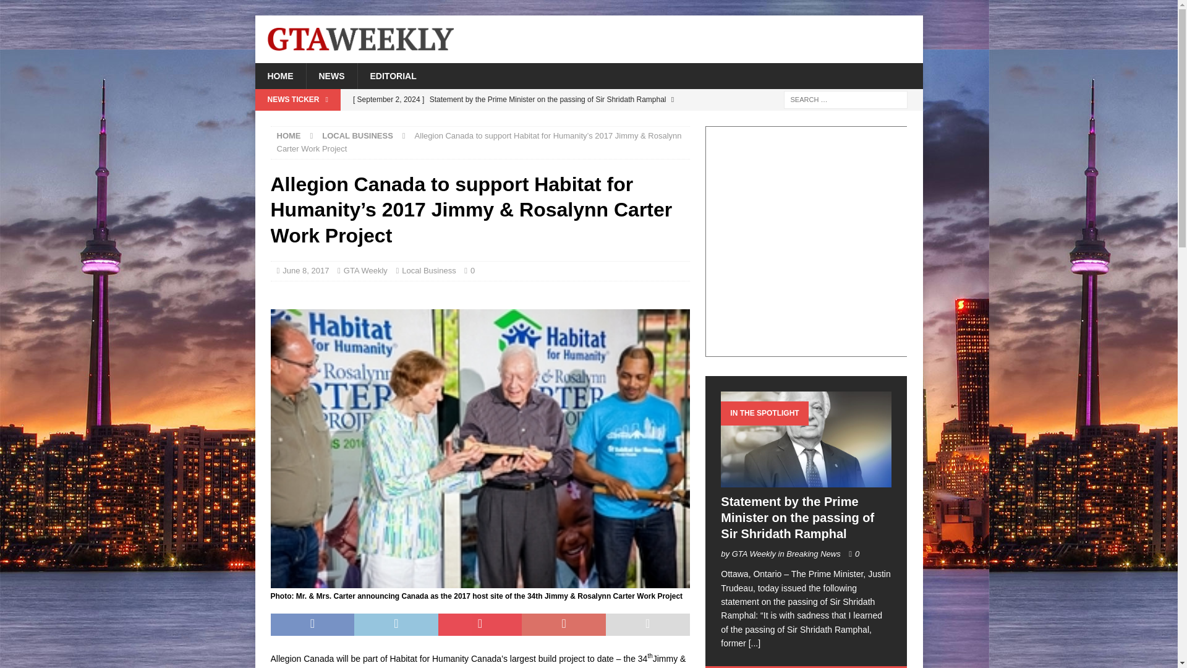 The image size is (1187, 668). Describe the element at coordinates (279, 75) in the screenshot. I see `HOME` at that location.